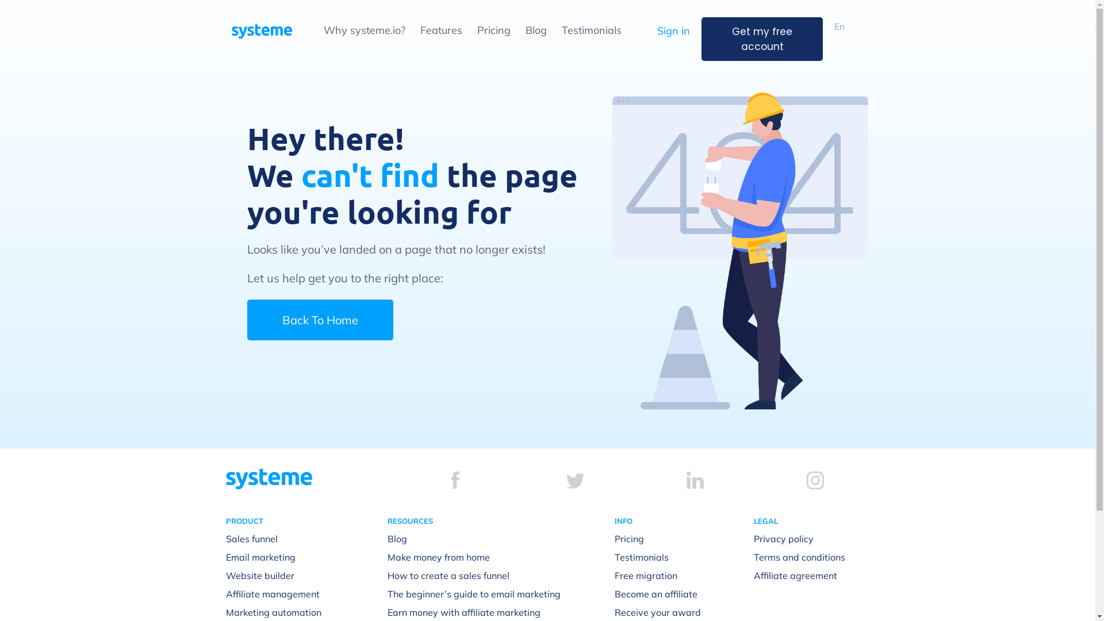  What do you see at coordinates (656, 594) in the screenshot?
I see `Become an affiliate` at bounding box center [656, 594].